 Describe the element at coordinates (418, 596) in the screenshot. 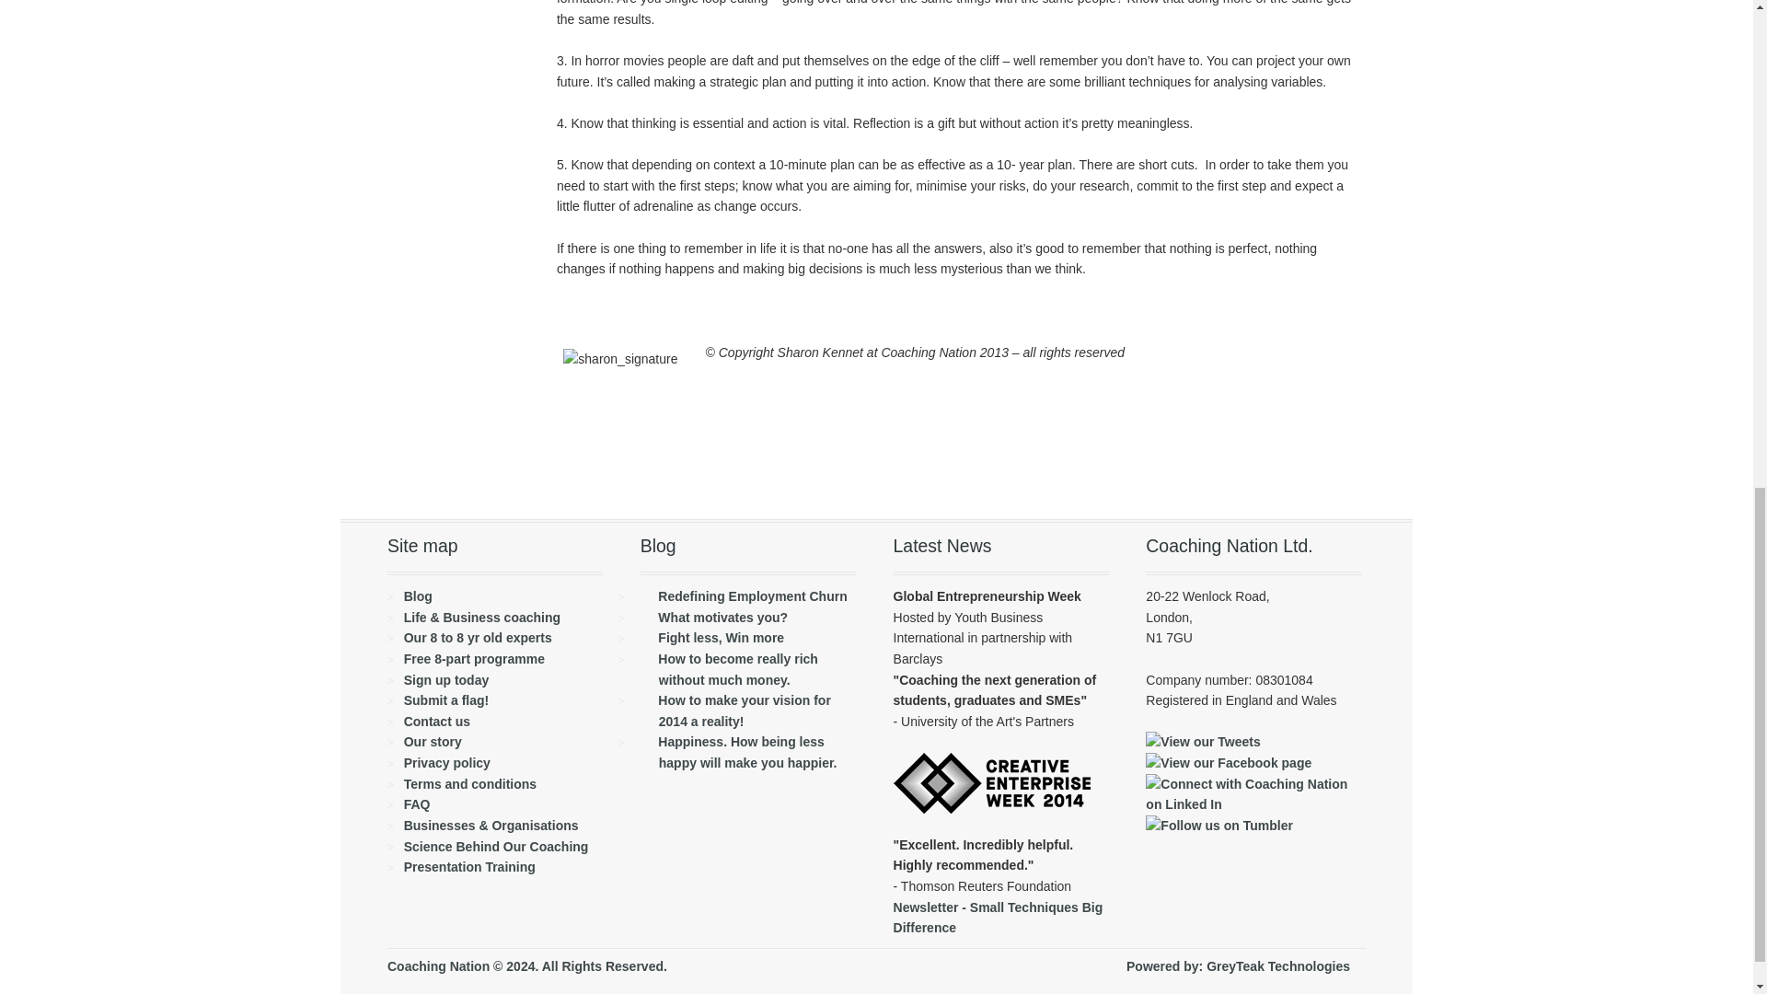

I see `Blog` at that location.